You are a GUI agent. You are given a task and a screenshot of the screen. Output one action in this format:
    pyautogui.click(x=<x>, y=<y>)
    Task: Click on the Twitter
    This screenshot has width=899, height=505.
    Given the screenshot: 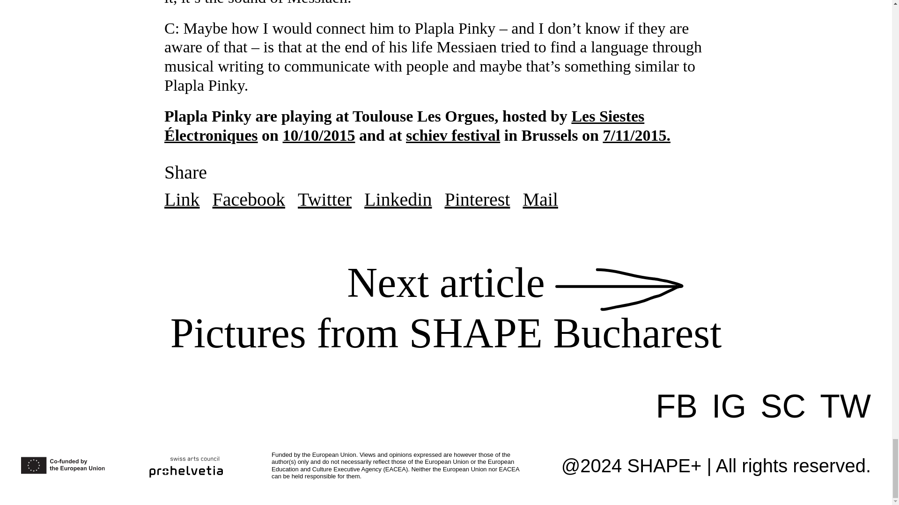 What is the action you would take?
    pyautogui.click(x=182, y=199)
    